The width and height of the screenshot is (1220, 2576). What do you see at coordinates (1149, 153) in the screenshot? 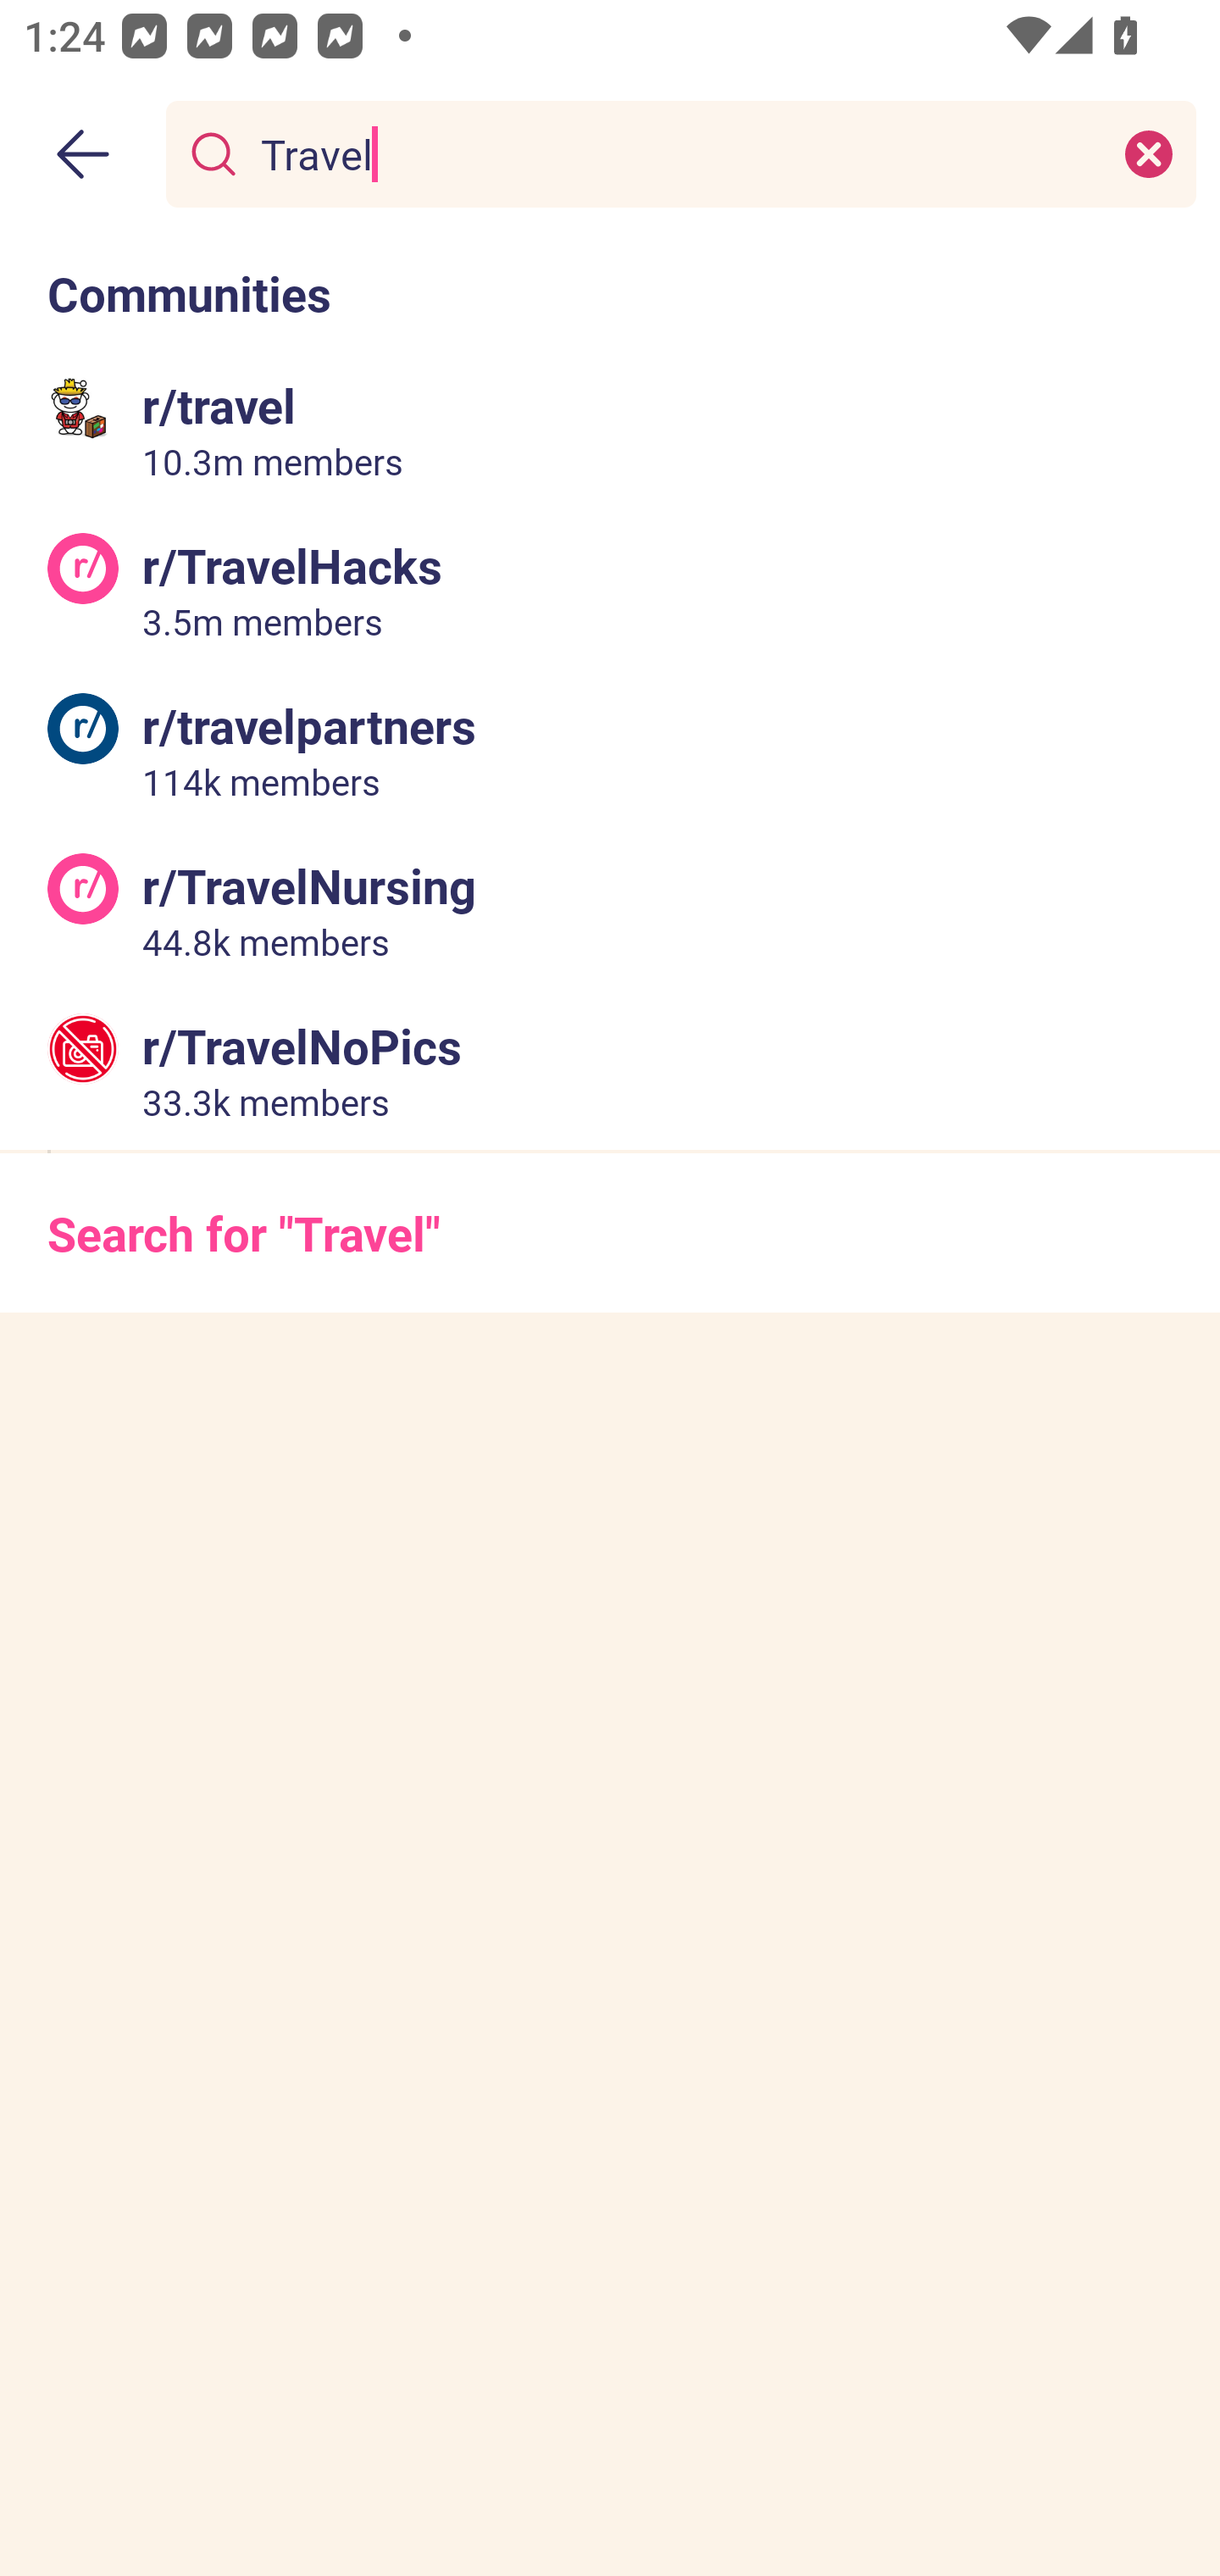
I see `Clear search` at bounding box center [1149, 153].